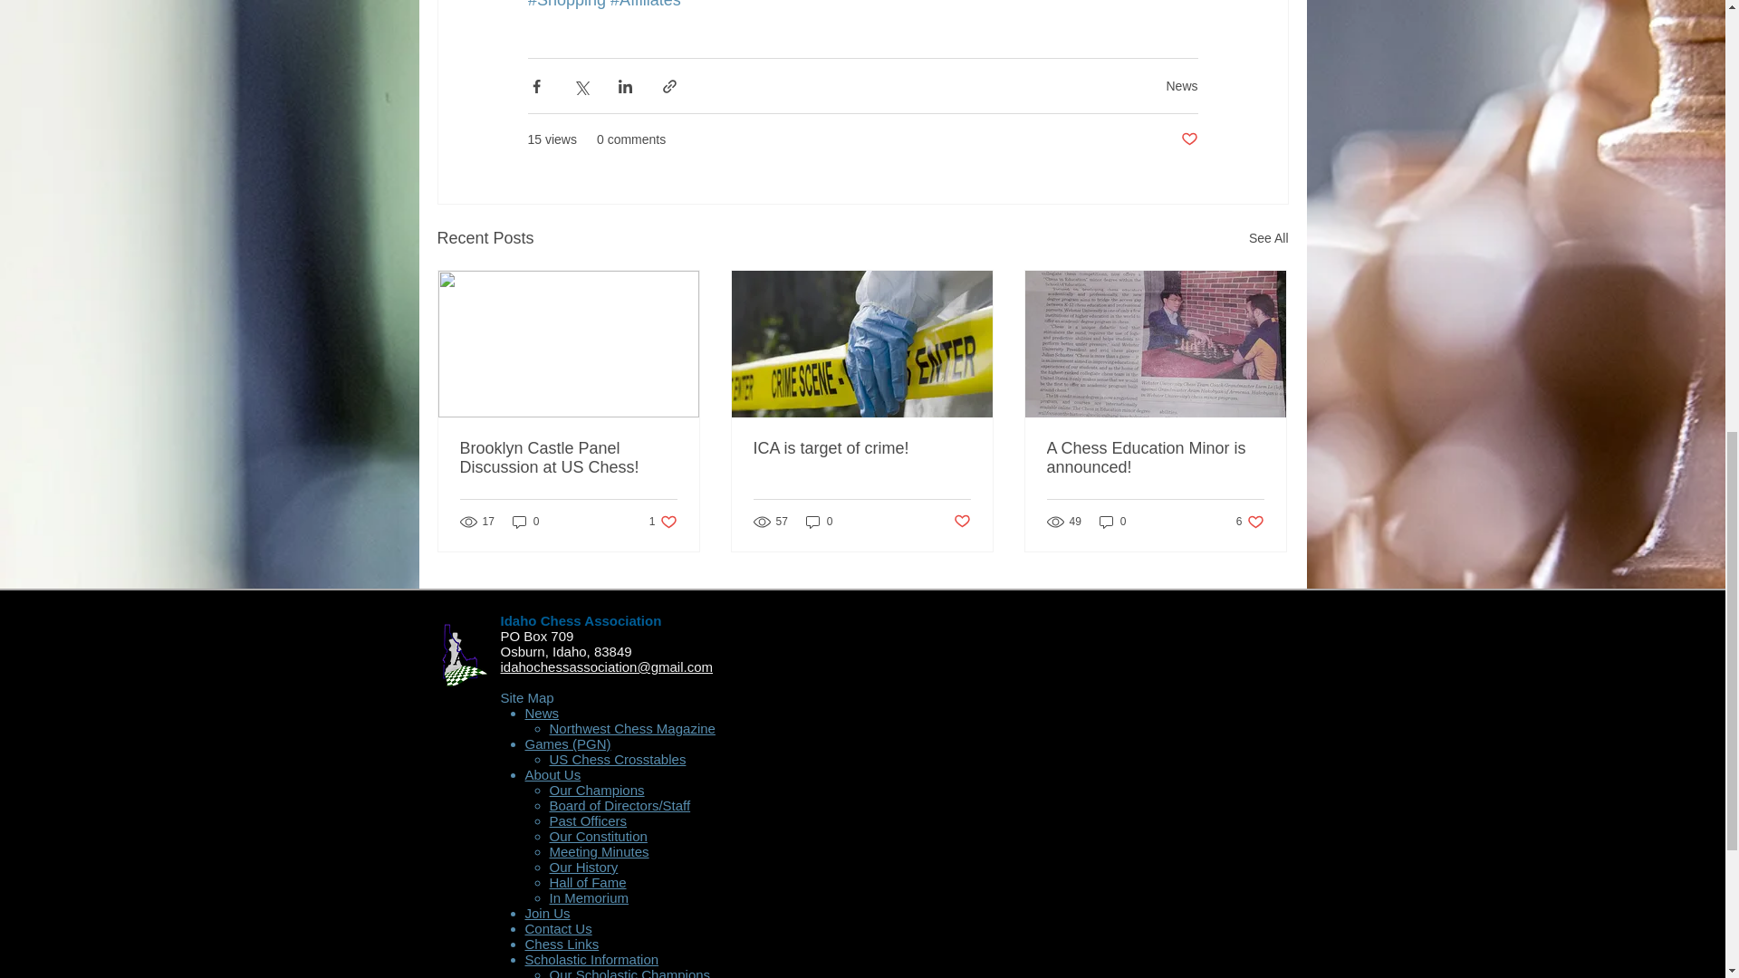 This screenshot has width=1739, height=978. What do you see at coordinates (526, 697) in the screenshot?
I see `Site Map` at bounding box center [526, 697].